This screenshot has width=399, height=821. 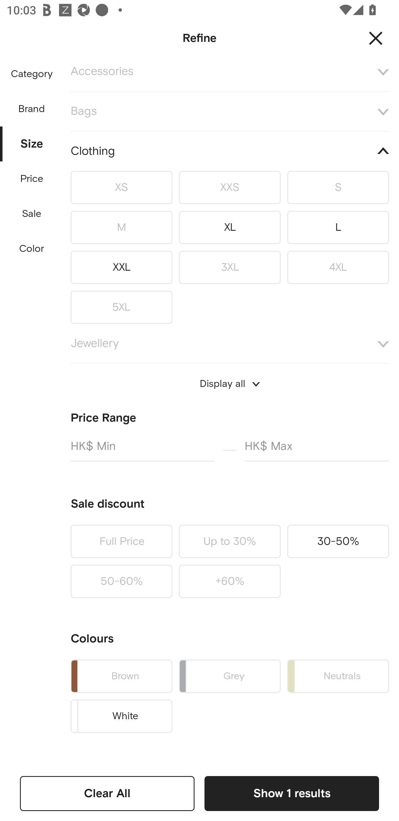 I want to click on 5XL, so click(x=121, y=305).